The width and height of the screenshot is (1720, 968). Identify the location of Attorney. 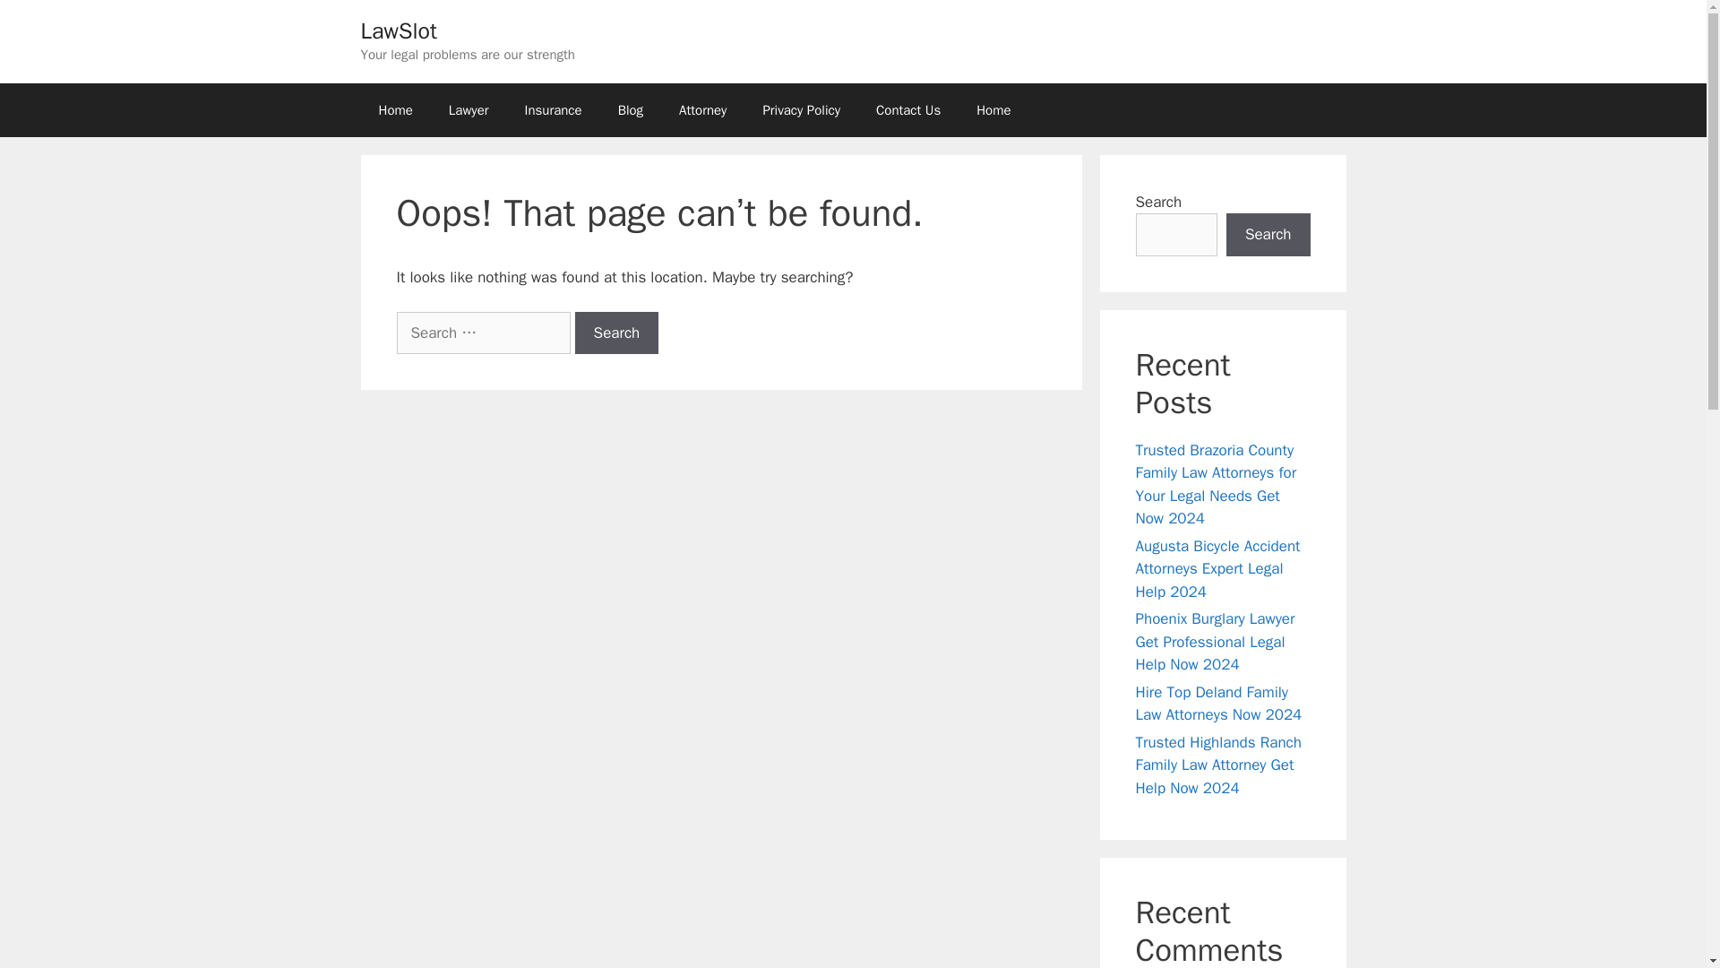
(702, 109).